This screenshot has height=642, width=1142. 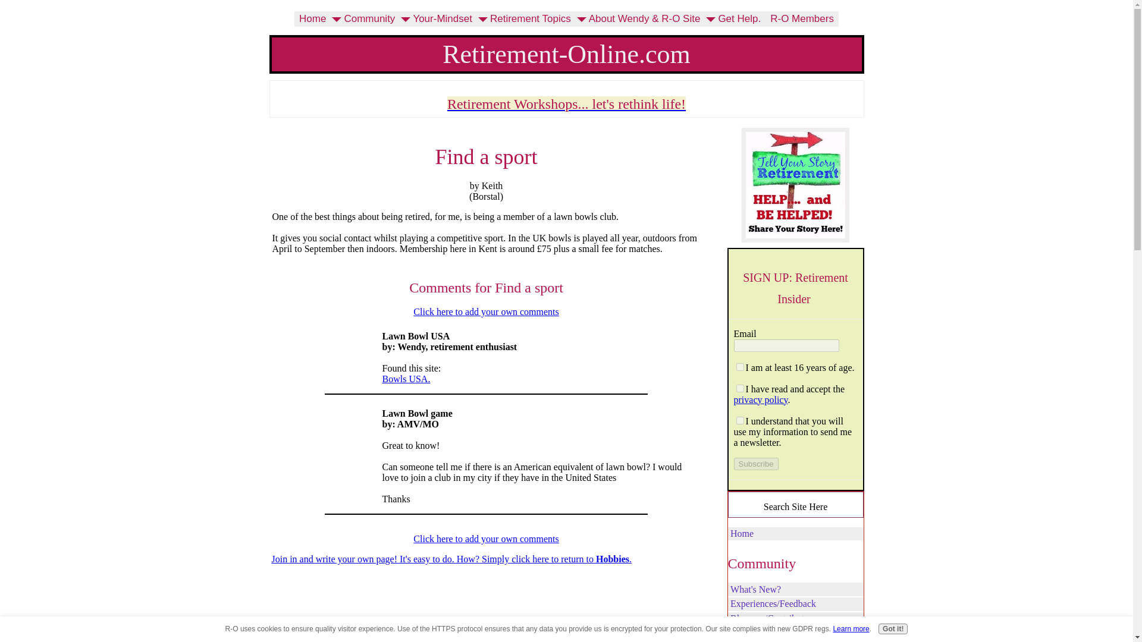 I want to click on on, so click(x=740, y=367).